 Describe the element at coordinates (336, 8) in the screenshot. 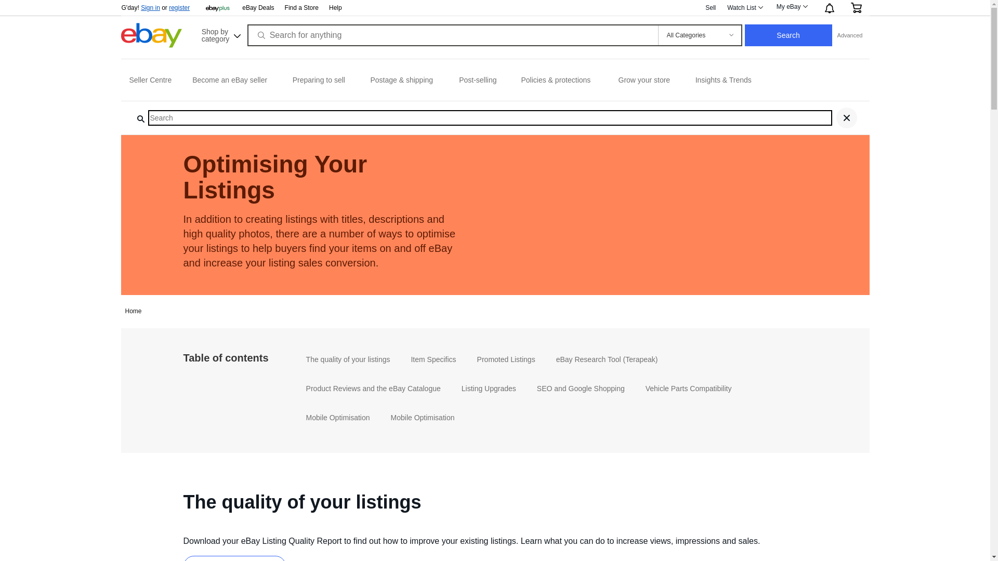

I see `Help` at that location.